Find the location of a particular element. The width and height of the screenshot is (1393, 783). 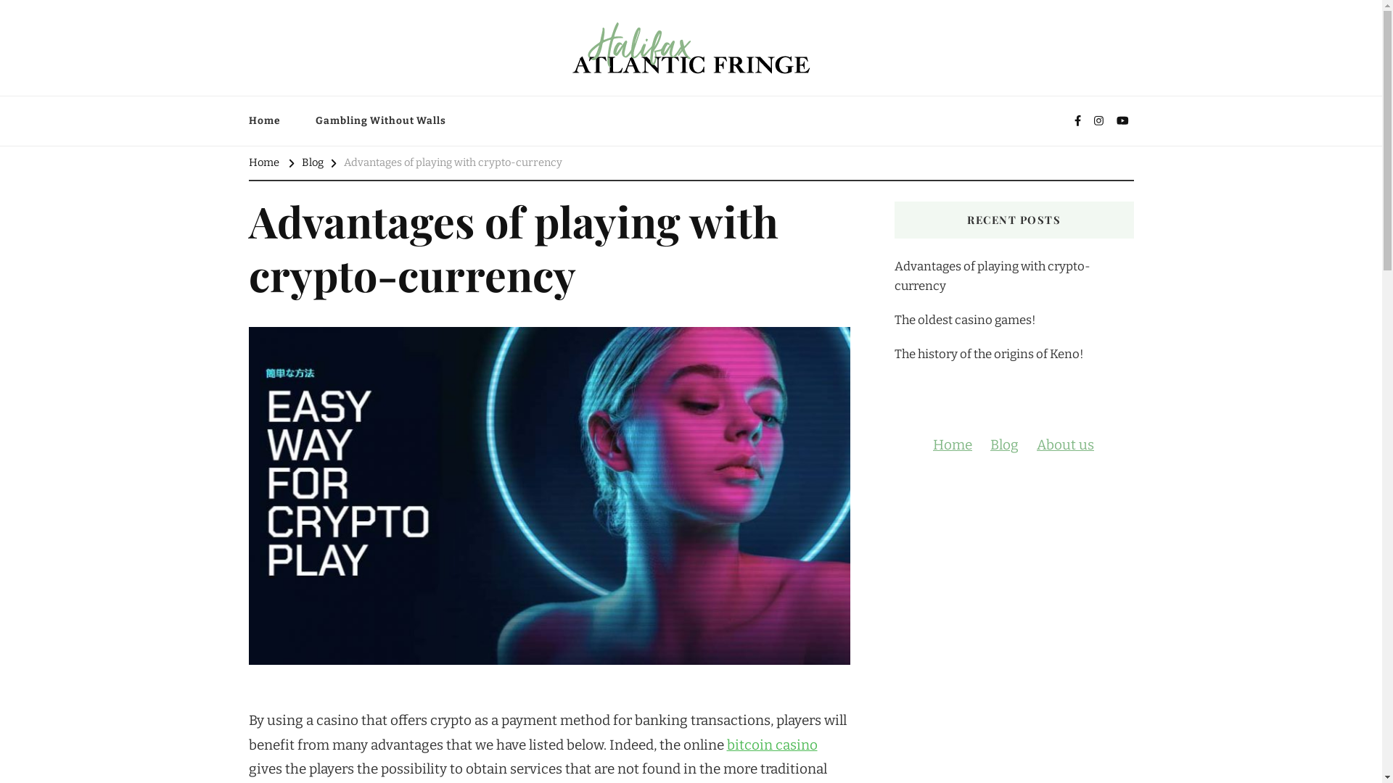

The oldest casino games! is located at coordinates (965, 320).